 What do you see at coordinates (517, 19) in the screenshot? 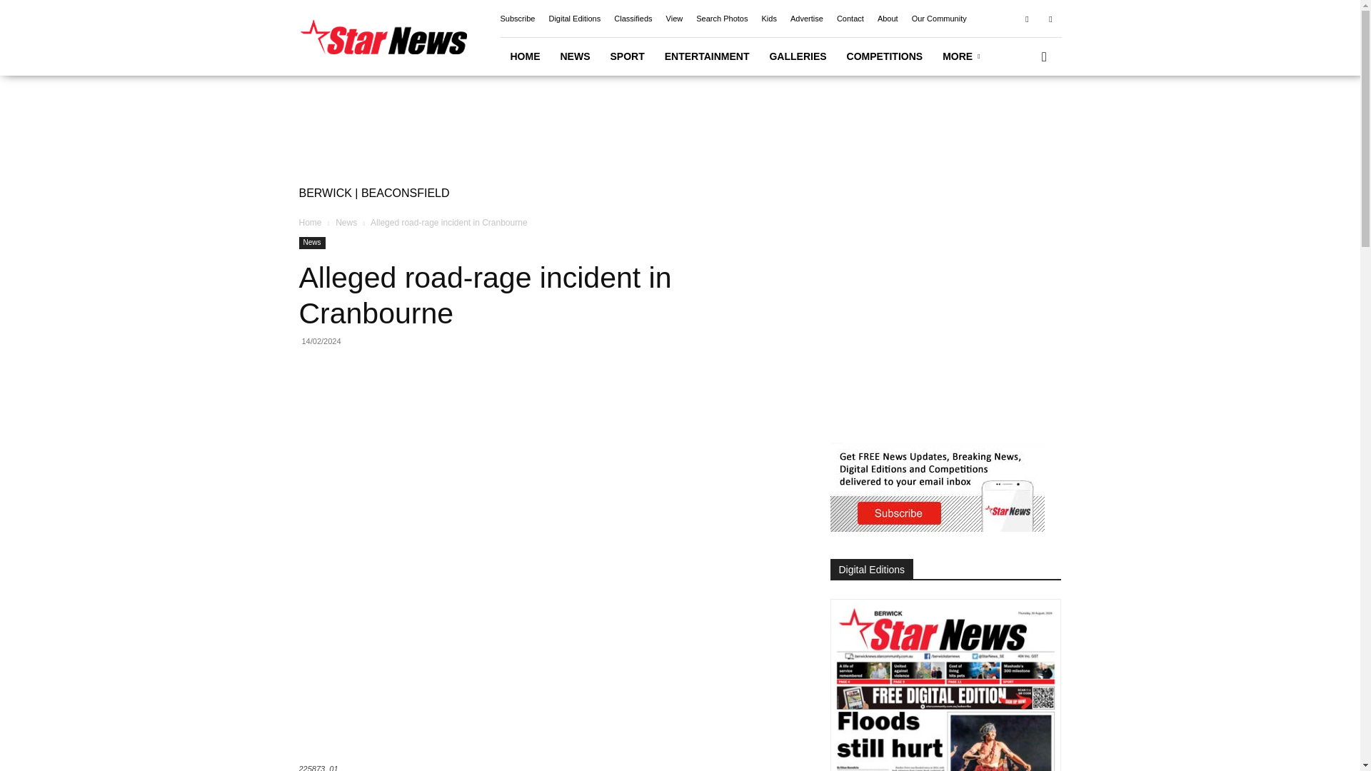
I see `Subscribe` at bounding box center [517, 19].